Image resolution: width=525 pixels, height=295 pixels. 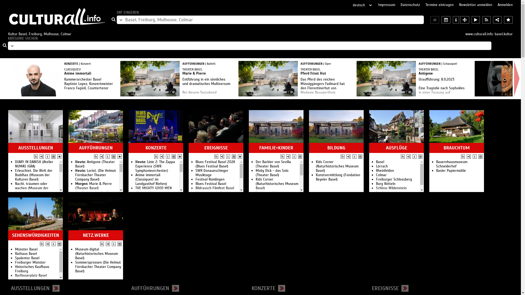 What do you see at coordinates (476, 5) in the screenshot?
I see `Newsletter anmelden` at bounding box center [476, 5].